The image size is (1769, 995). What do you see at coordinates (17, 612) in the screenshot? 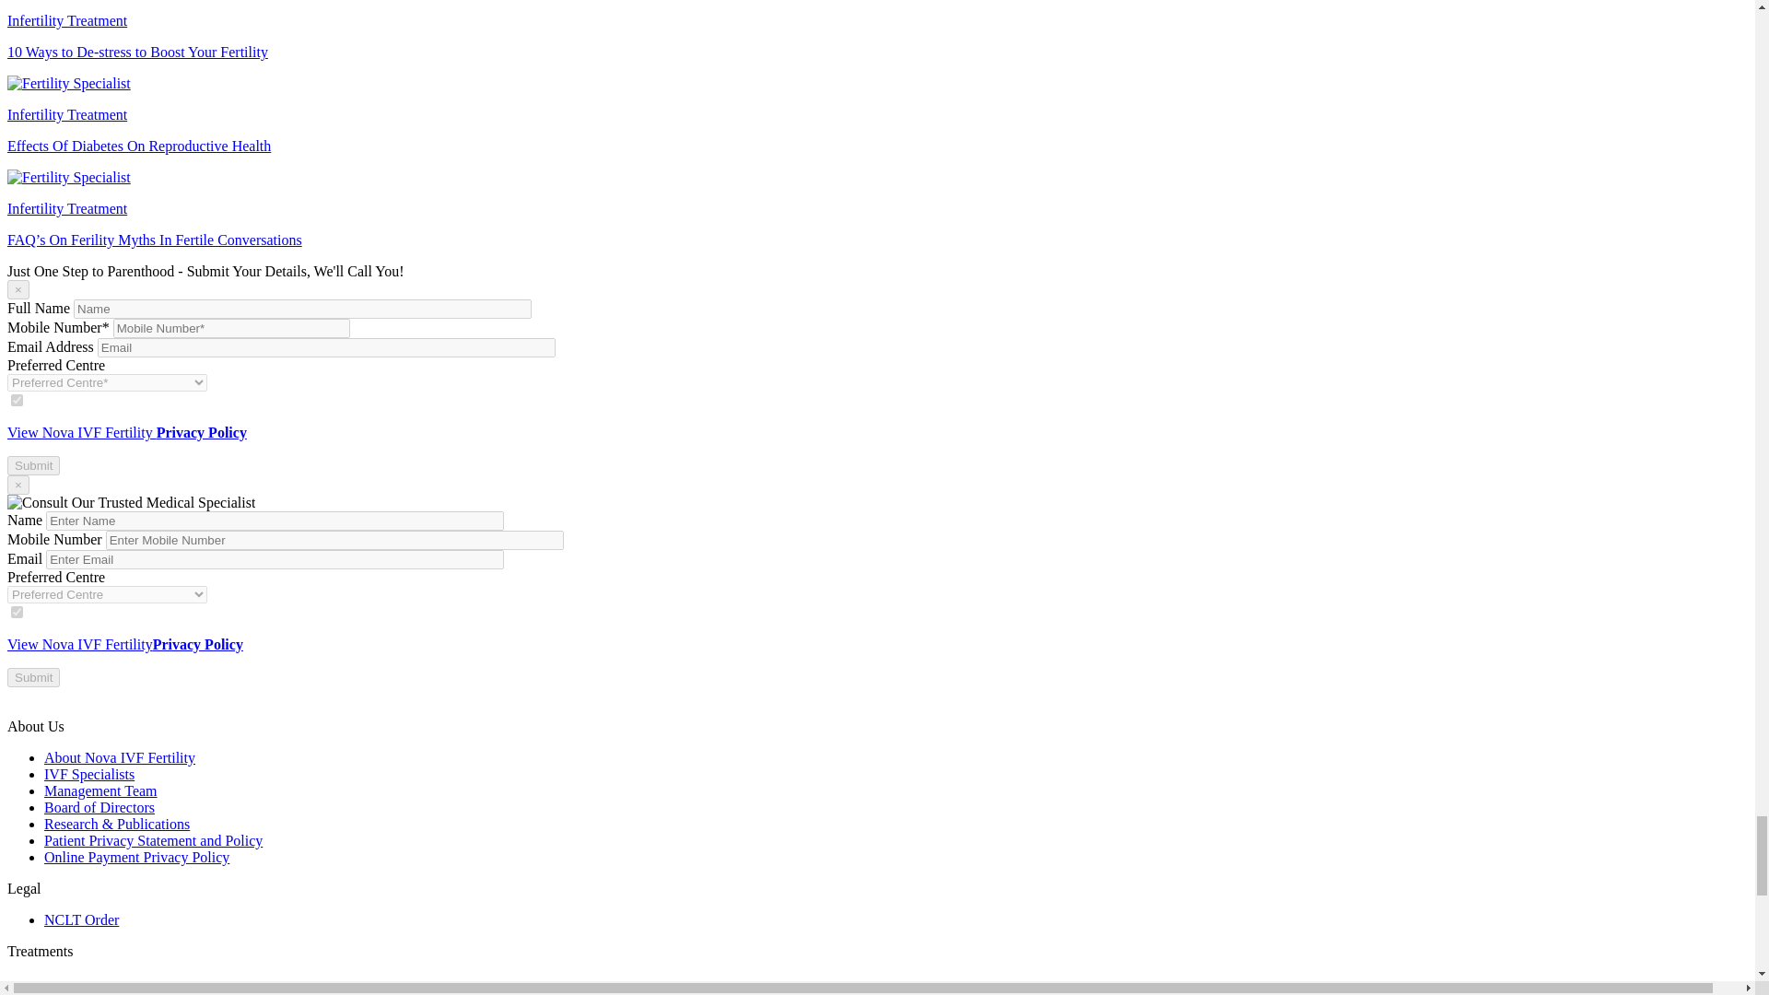
I see `1` at bounding box center [17, 612].